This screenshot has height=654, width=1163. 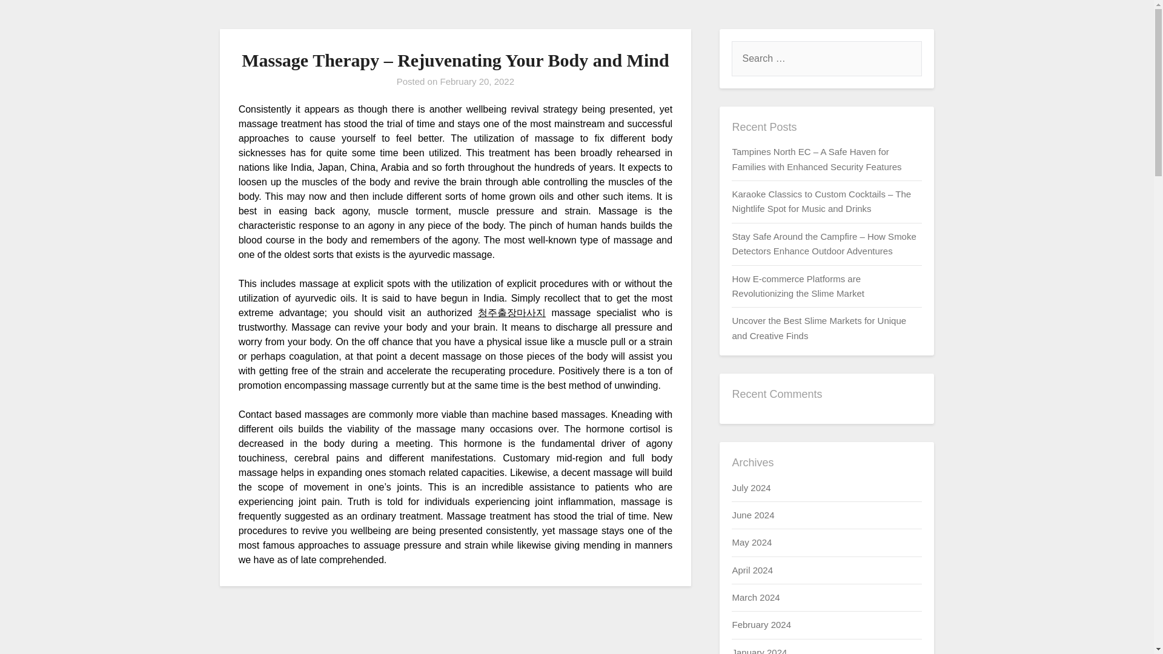 What do you see at coordinates (750, 487) in the screenshot?
I see `July 2024` at bounding box center [750, 487].